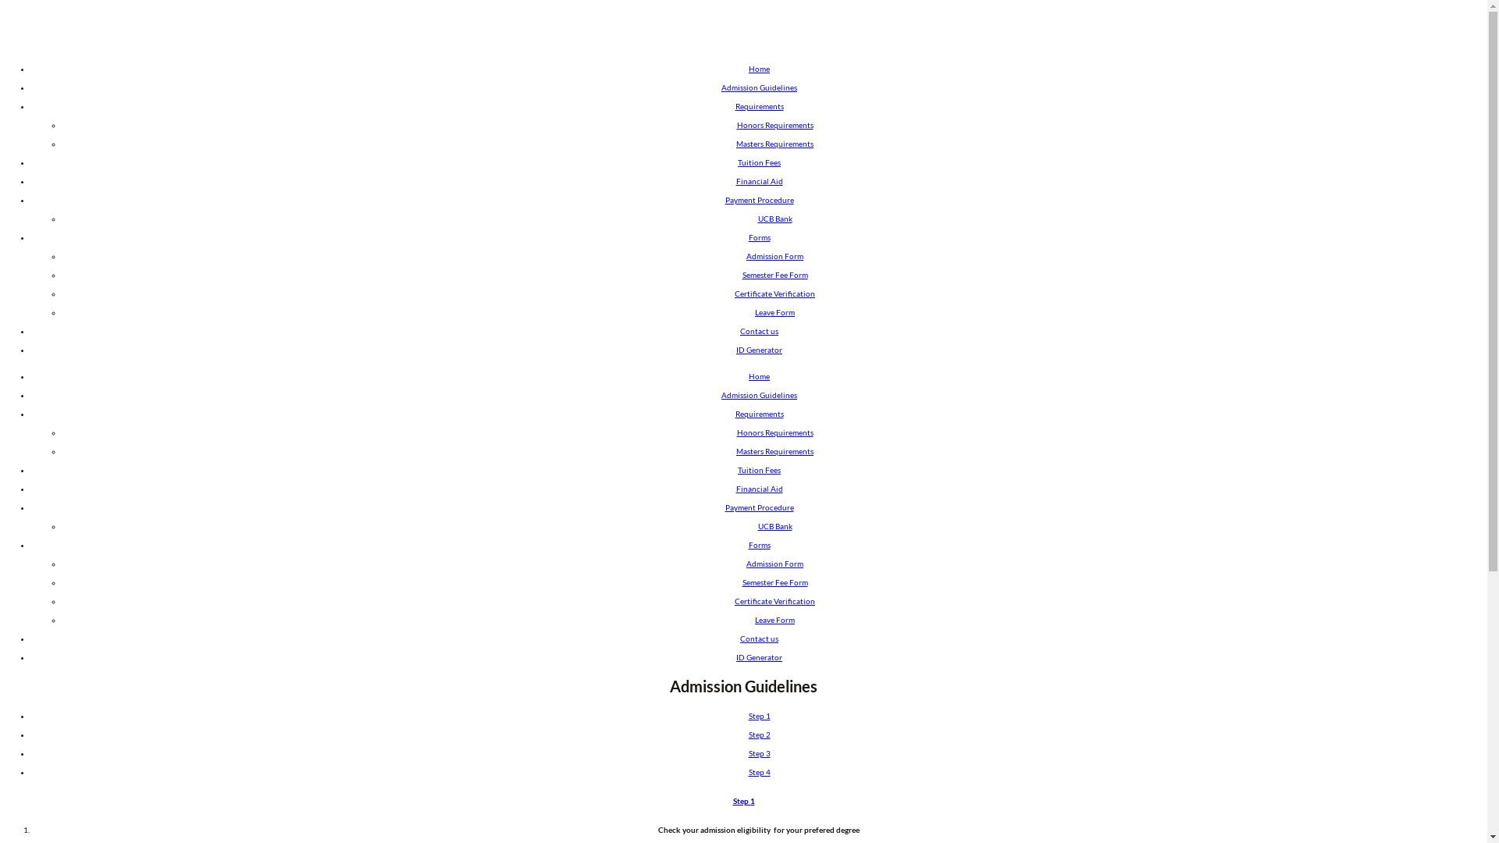 The width and height of the screenshot is (1499, 843). I want to click on Forms, so click(759, 237).